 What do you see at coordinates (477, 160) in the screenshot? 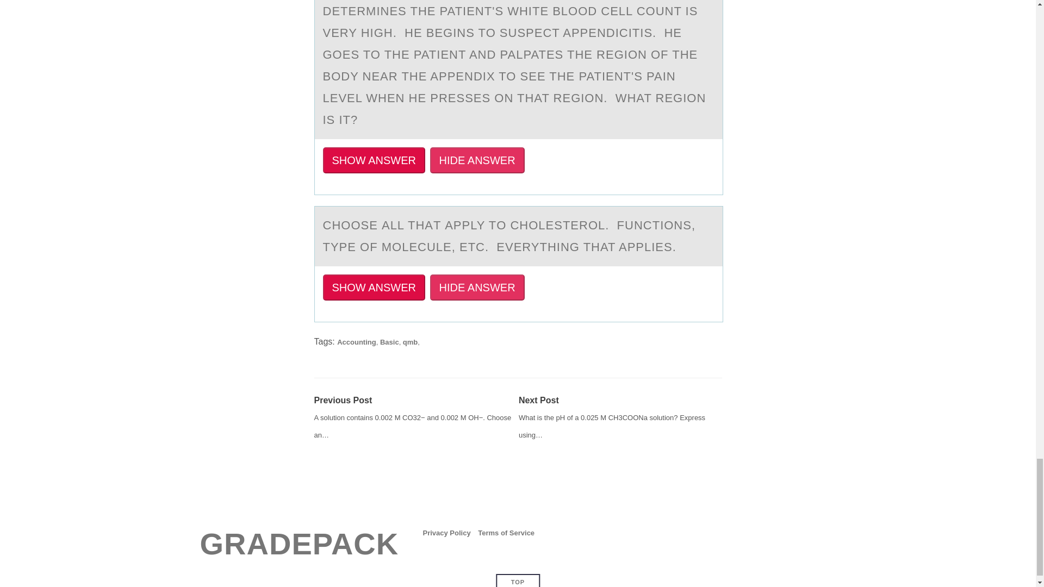
I see `HIDE ANSWER` at bounding box center [477, 160].